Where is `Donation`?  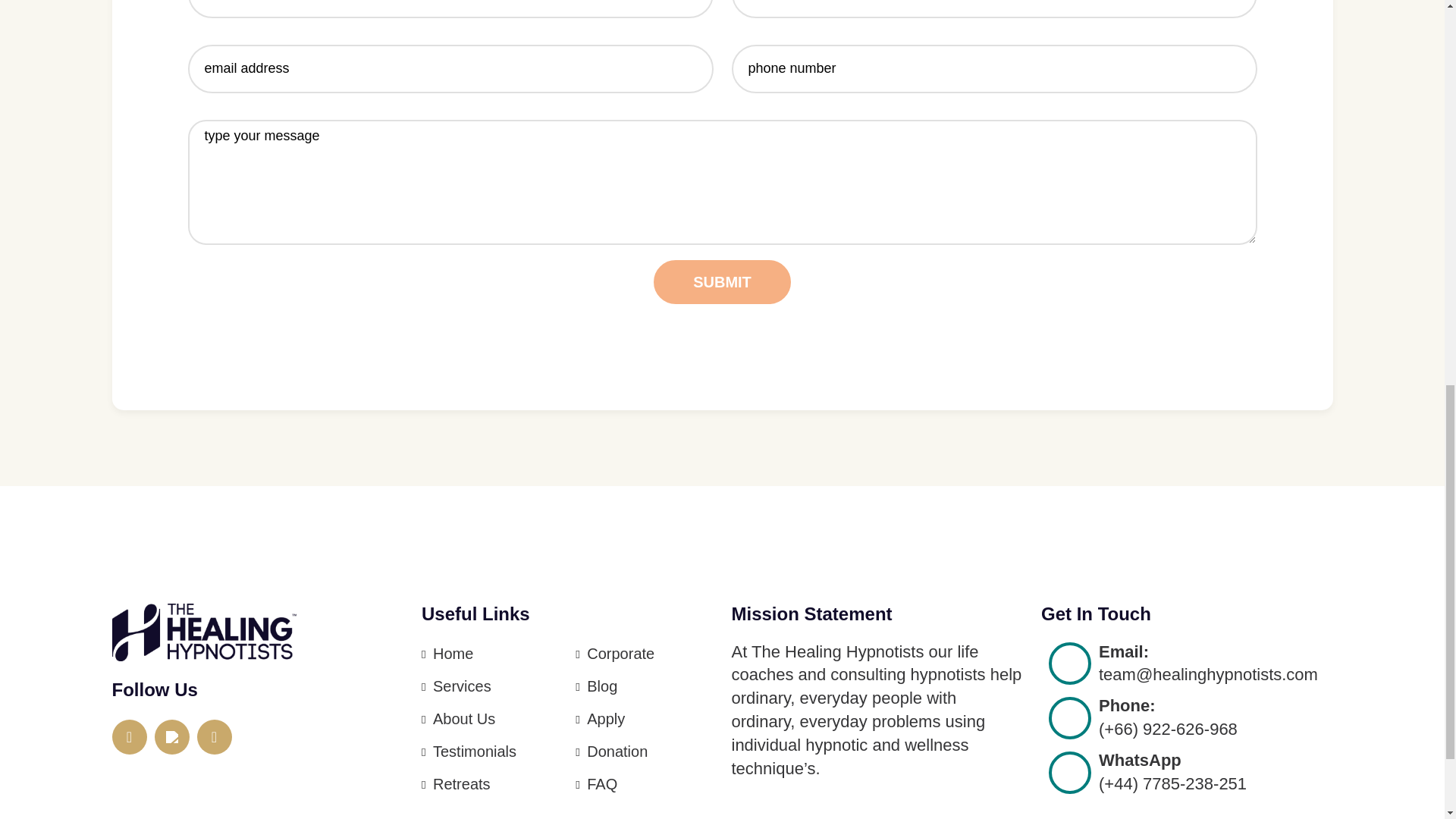
Donation is located at coordinates (617, 751).